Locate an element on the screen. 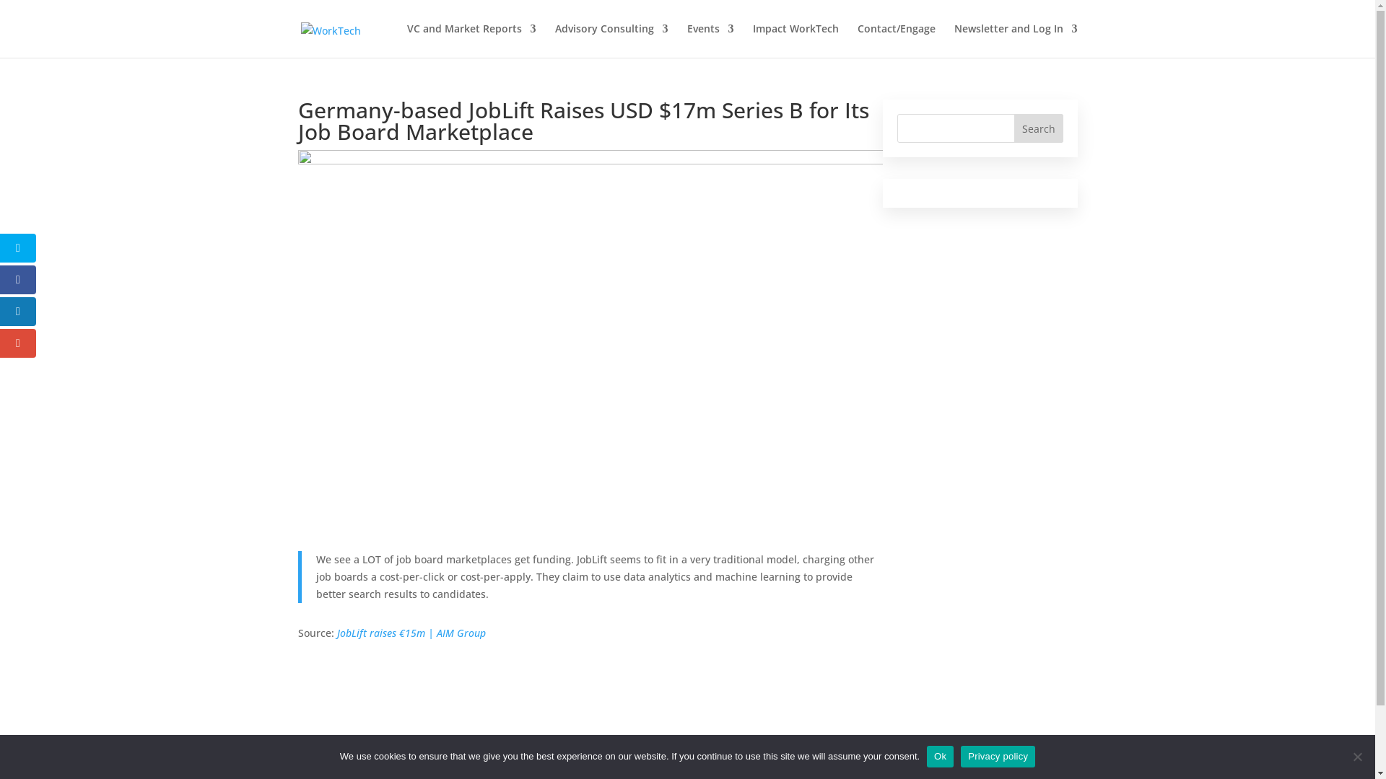  Contact/Engage is located at coordinates (897, 40).